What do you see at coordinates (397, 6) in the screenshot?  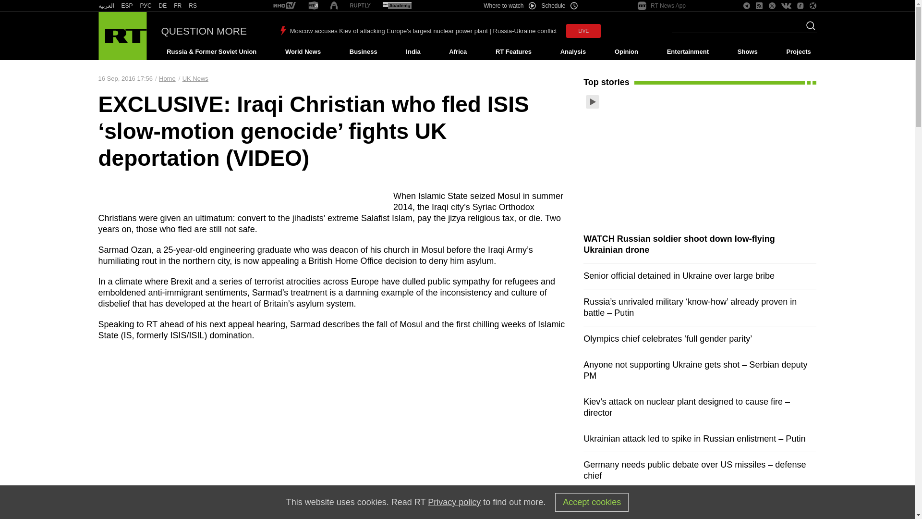 I see `RT ` at bounding box center [397, 6].